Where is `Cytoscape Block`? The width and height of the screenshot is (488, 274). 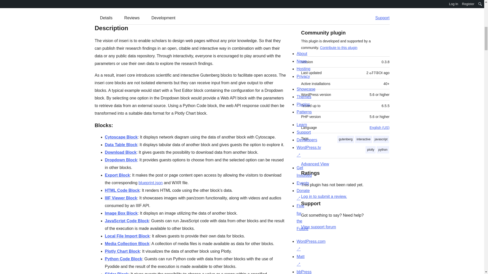
Cytoscape Block is located at coordinates (121, 137).